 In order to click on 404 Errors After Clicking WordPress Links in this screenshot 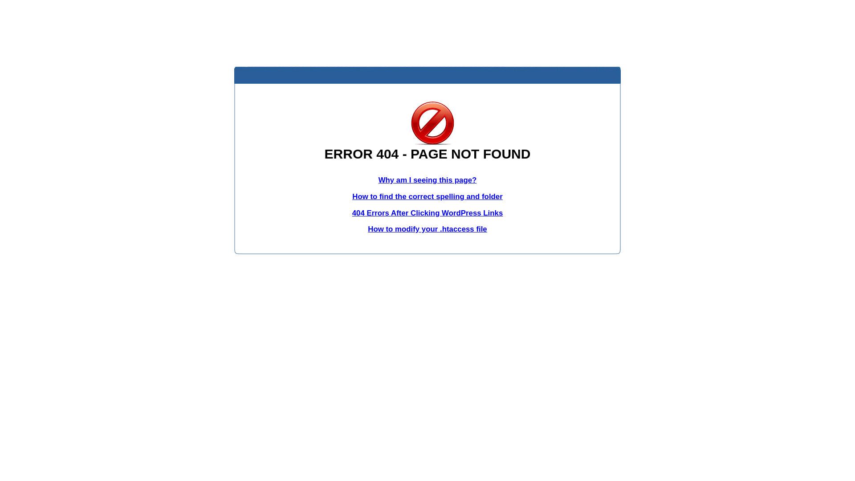, I will do `click(427, 213)`.